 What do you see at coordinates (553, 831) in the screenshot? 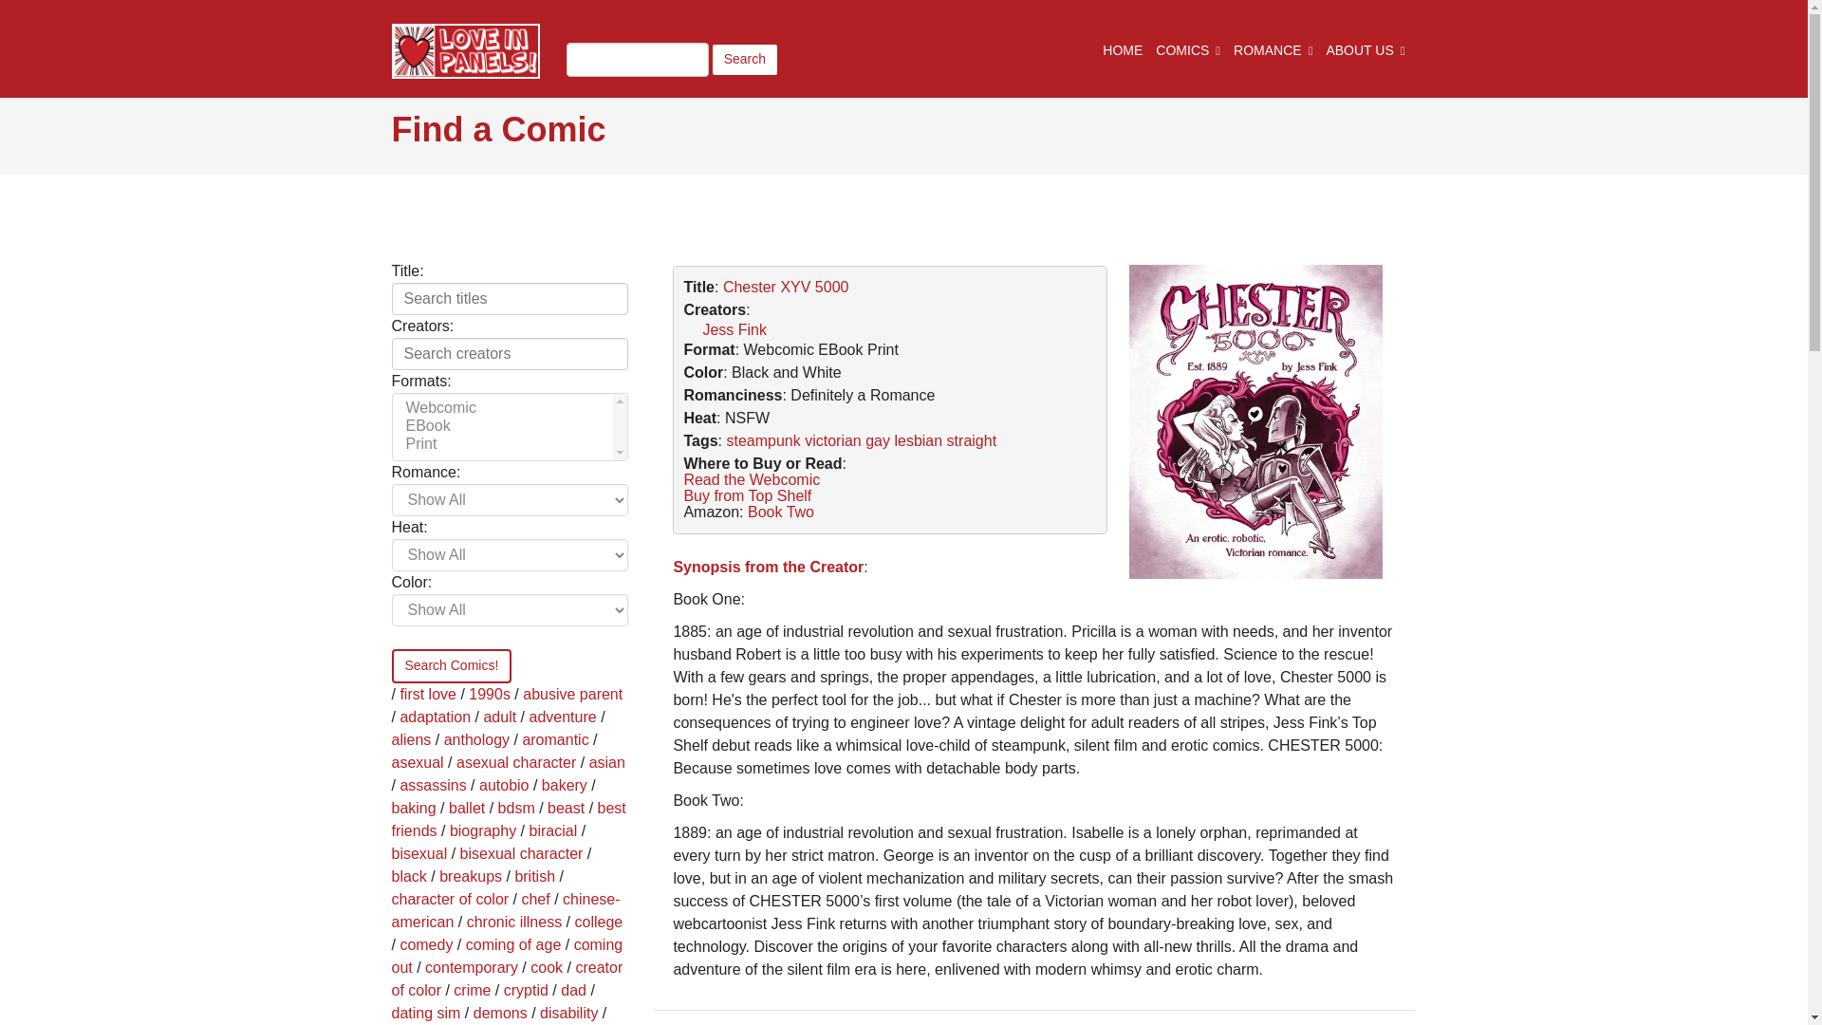
I see `biracial` at bounding box center [553, 831].